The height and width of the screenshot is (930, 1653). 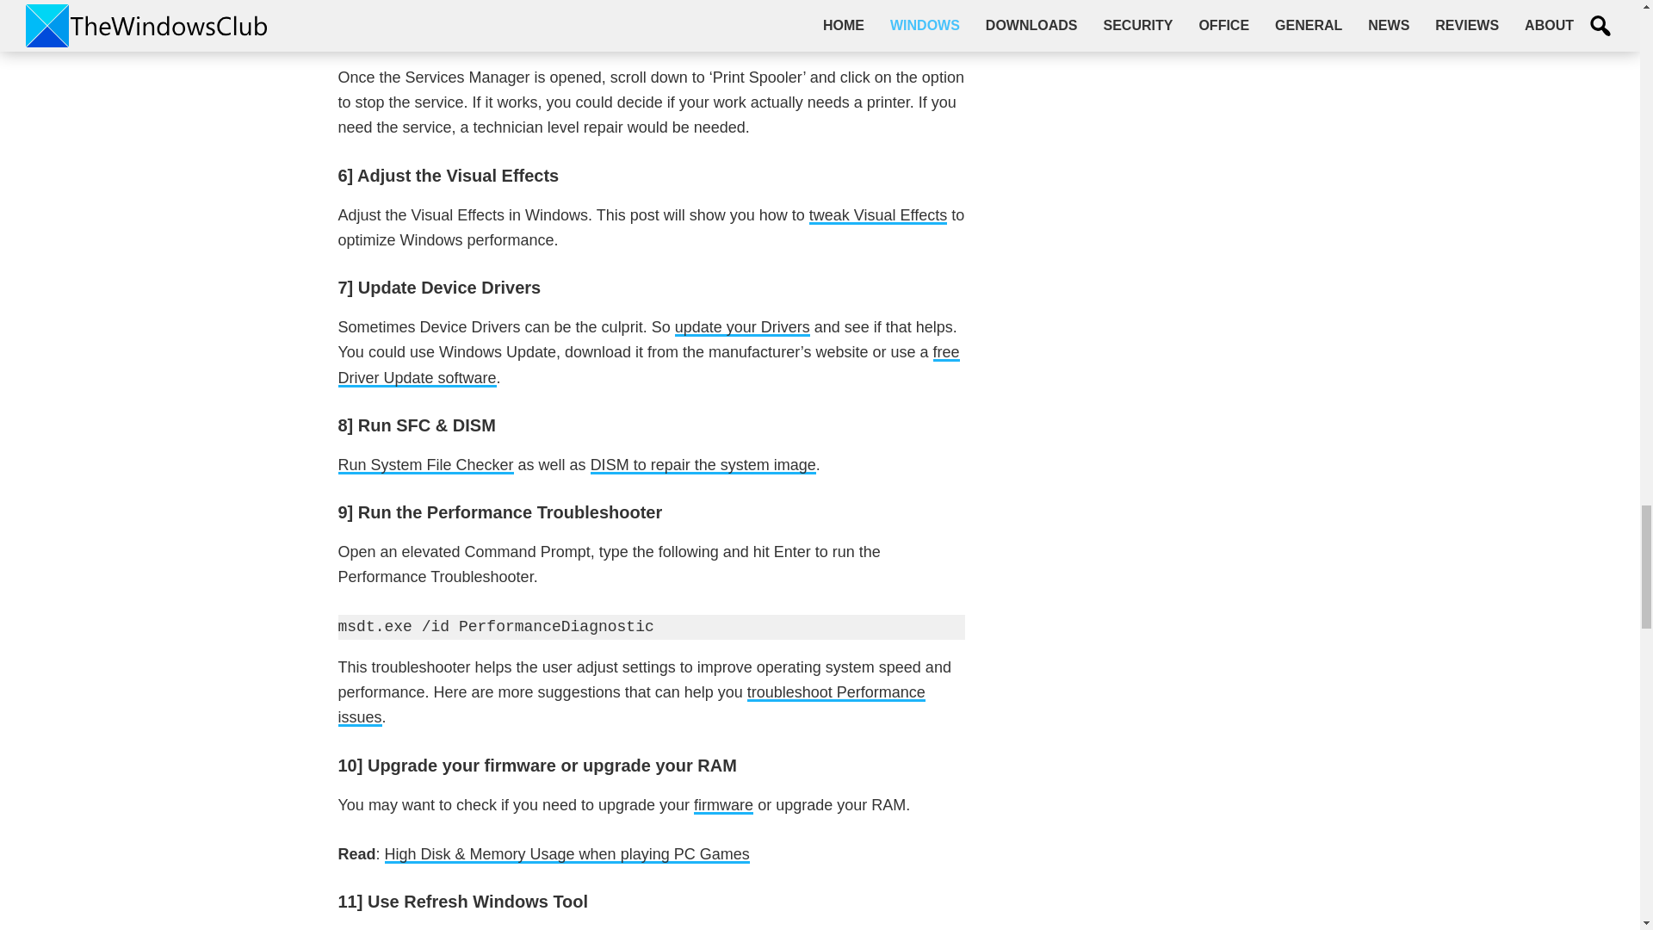 I want to click on free Driver Update software, so click(x=647, y=365).